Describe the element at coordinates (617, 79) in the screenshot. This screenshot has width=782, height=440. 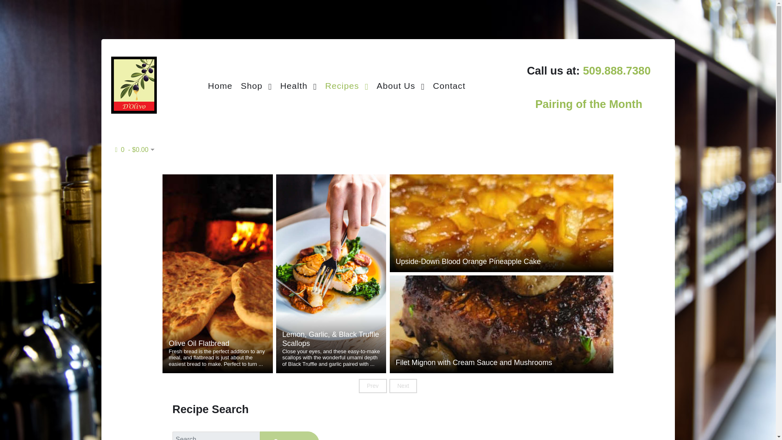
I see `509.888.7380` at that location.